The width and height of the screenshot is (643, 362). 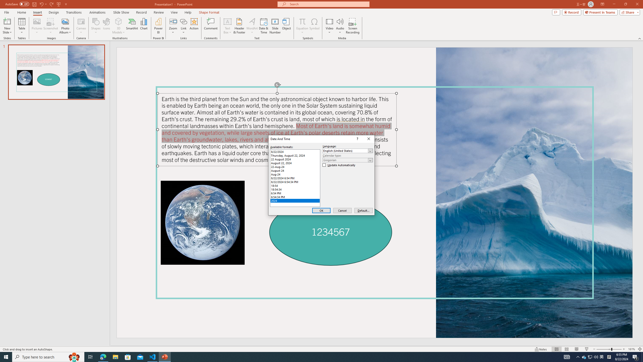 I want to click on Photo Album..., so click(x=65, y=26).